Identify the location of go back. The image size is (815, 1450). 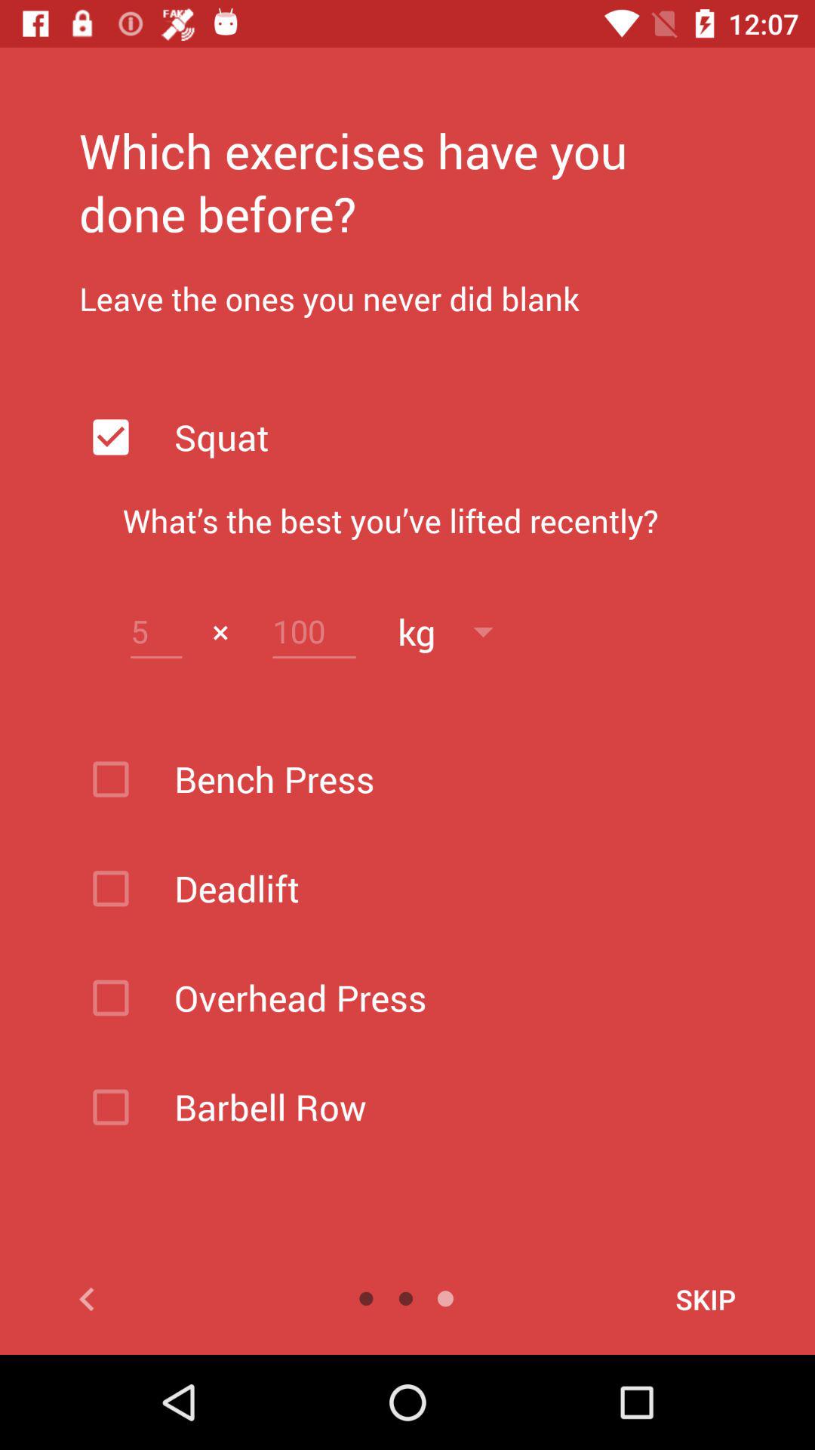
(160, 1299).